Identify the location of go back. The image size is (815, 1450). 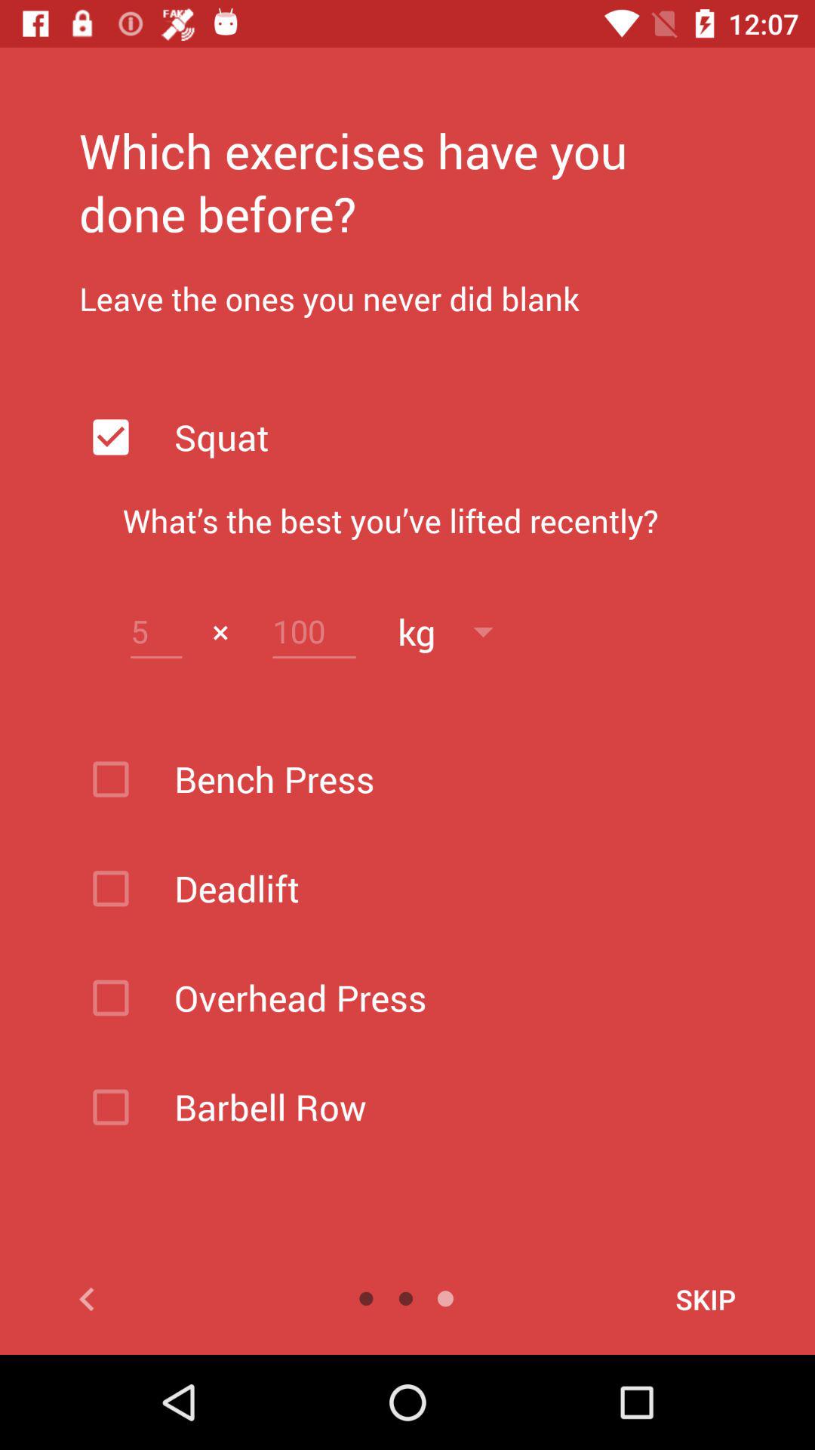
(160, 1299).